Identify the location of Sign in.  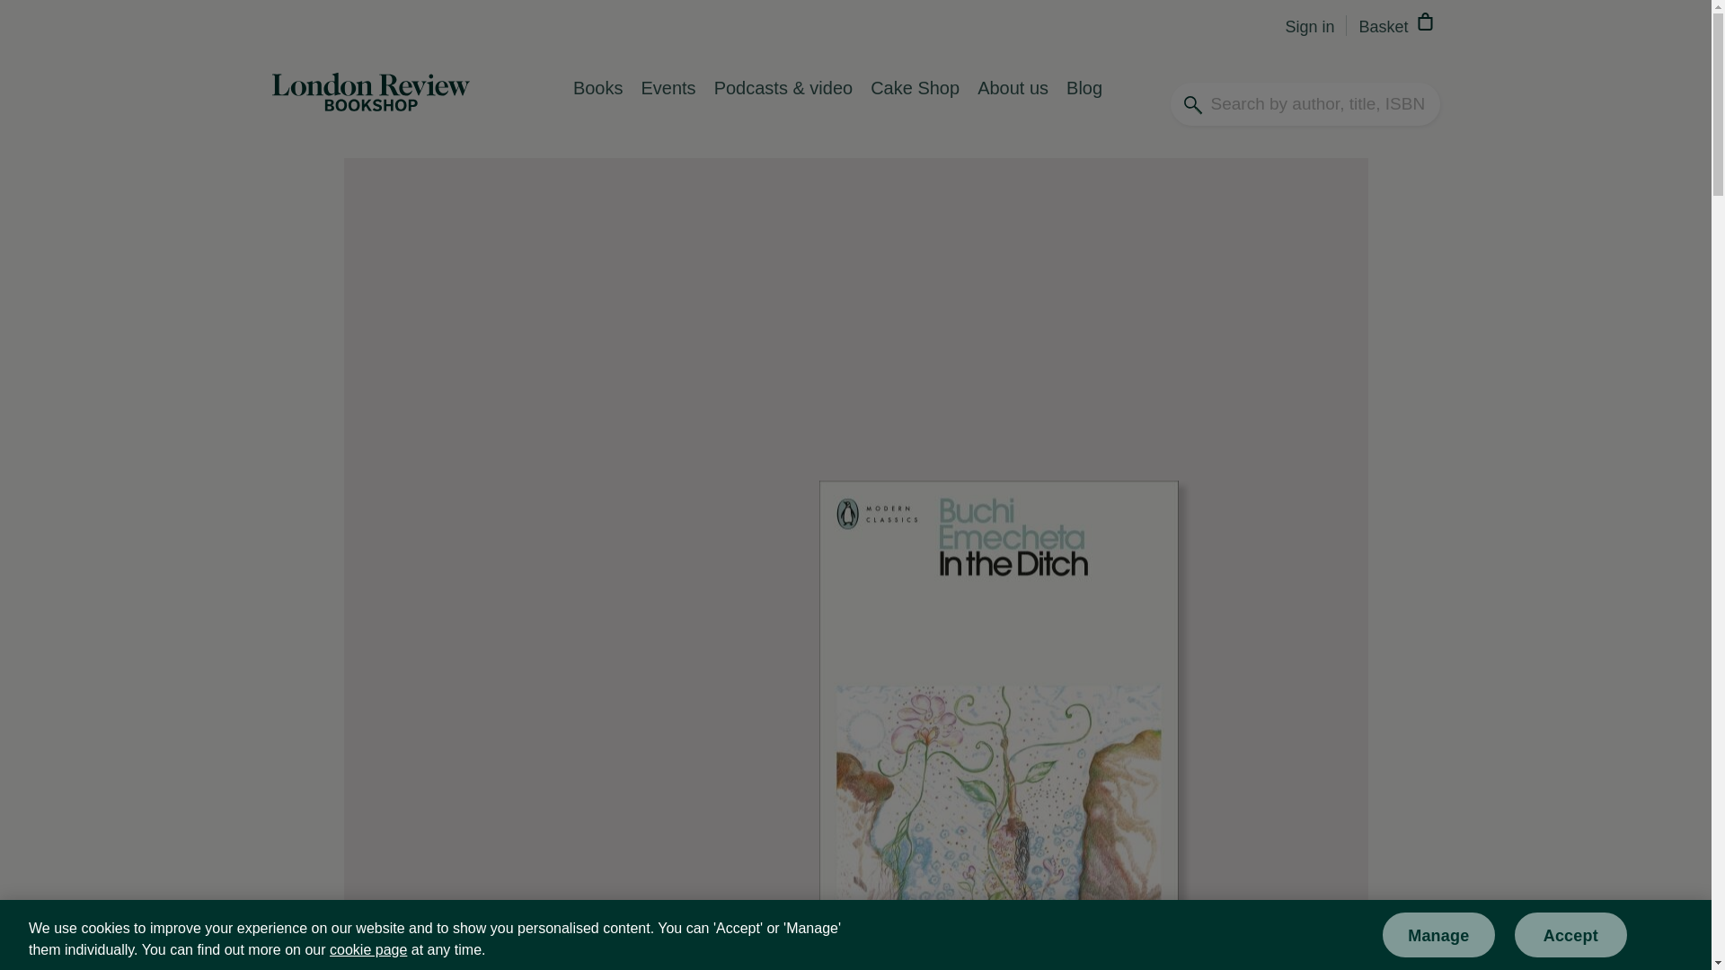
(1309, 26).